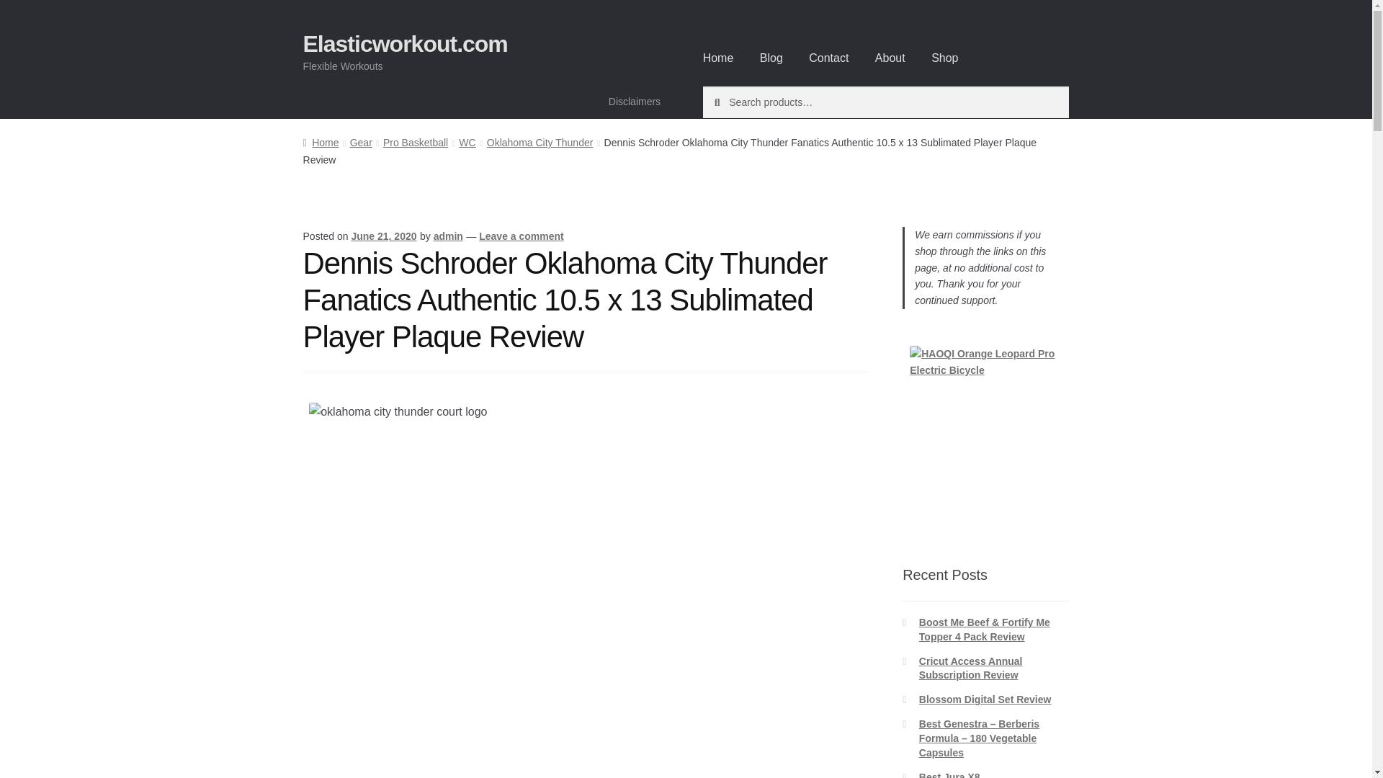  What do you see at coordinates (383, 236) in the screenshot?
I see `June 21, 2020` at bounding box center [383, 236].